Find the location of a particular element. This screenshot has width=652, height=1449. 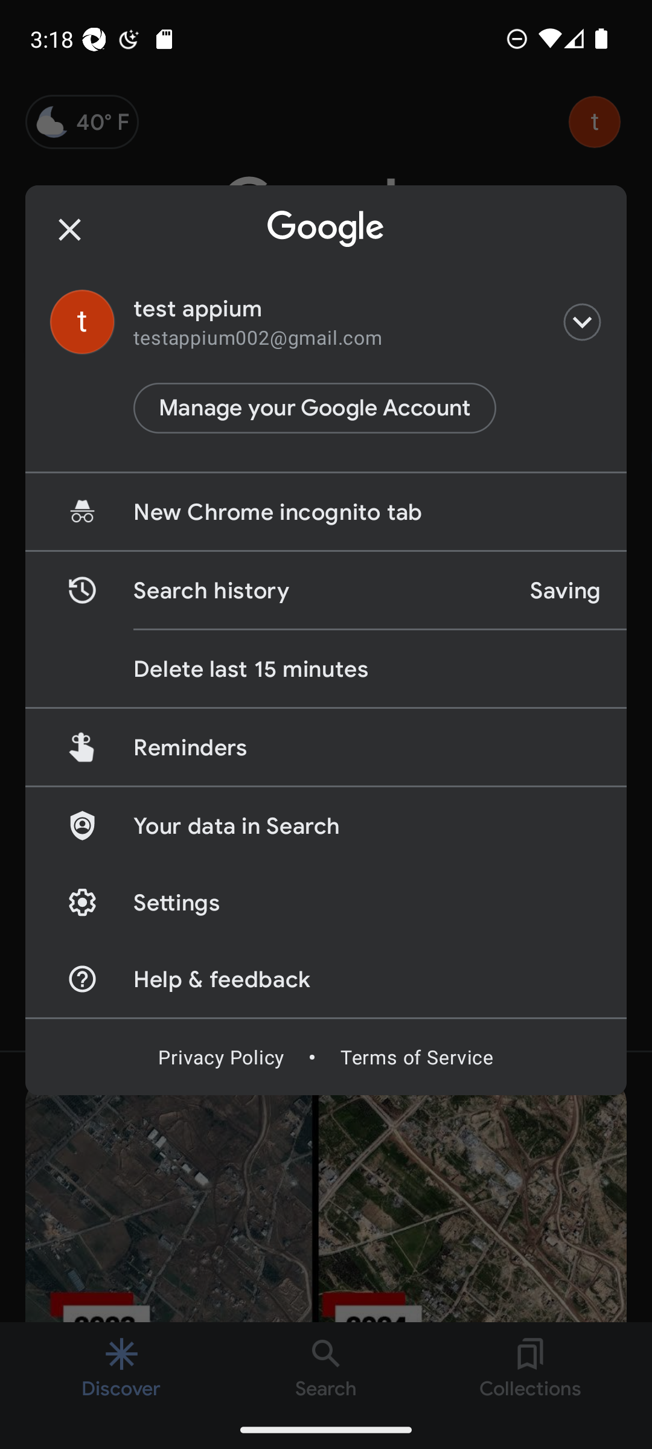

Your data in Search is located at coordinates (326, 825).